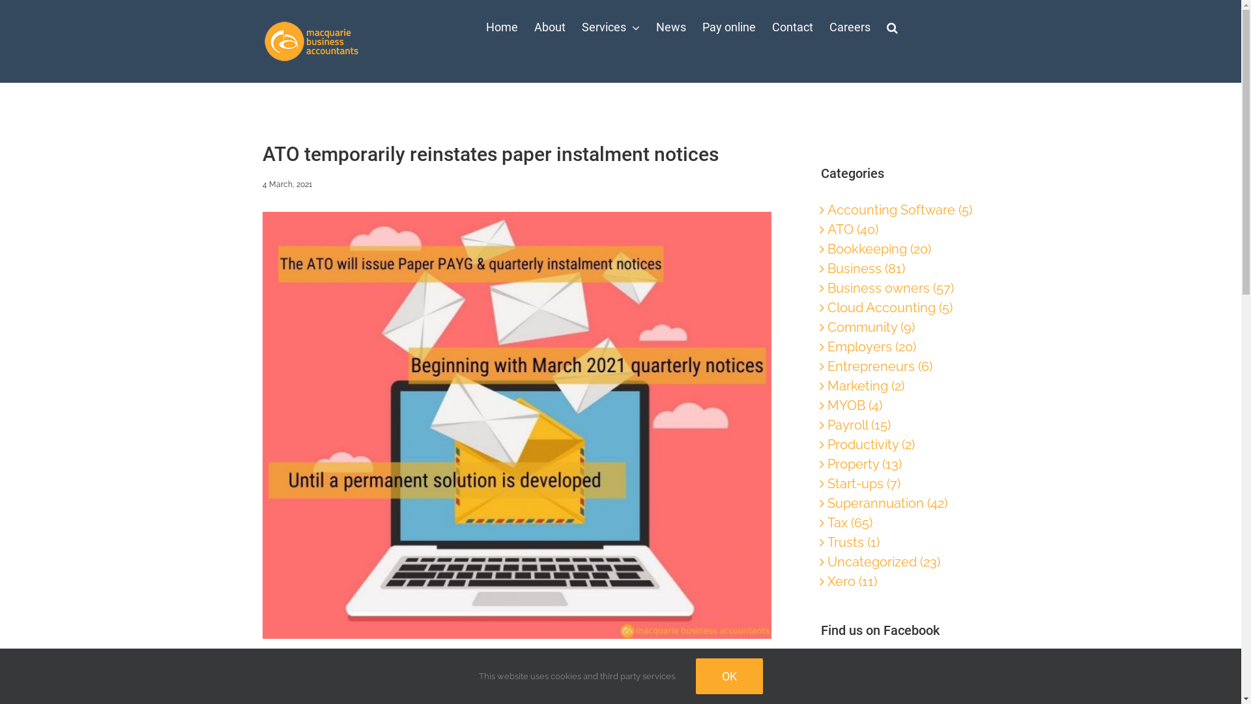  I want to click on Start-ups (7), so click(900, 484).